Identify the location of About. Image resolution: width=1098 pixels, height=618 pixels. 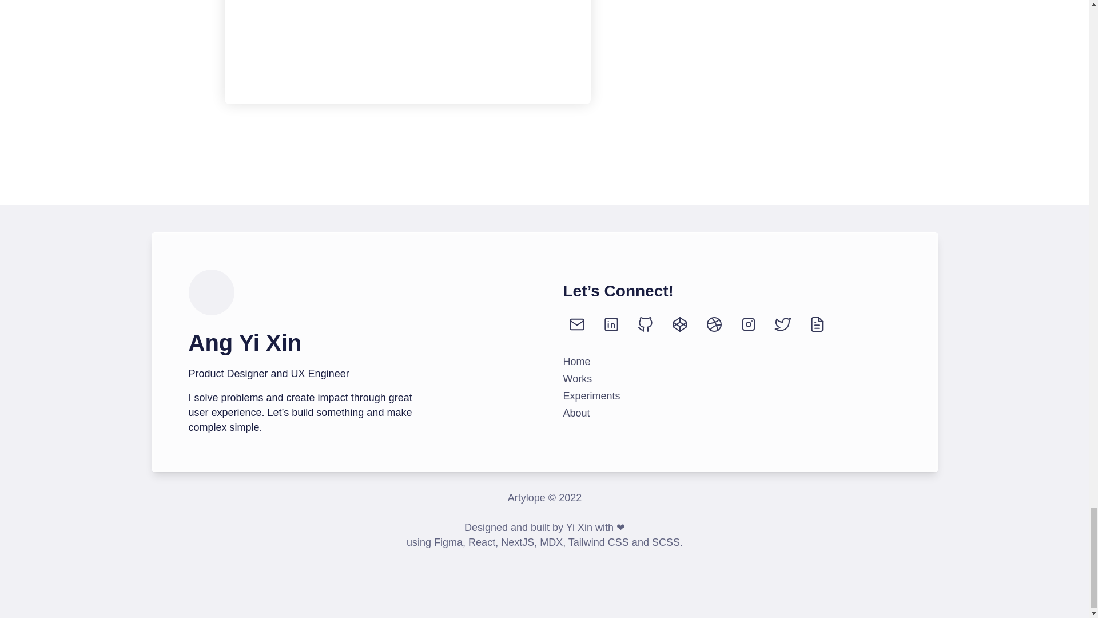
(576, 413).